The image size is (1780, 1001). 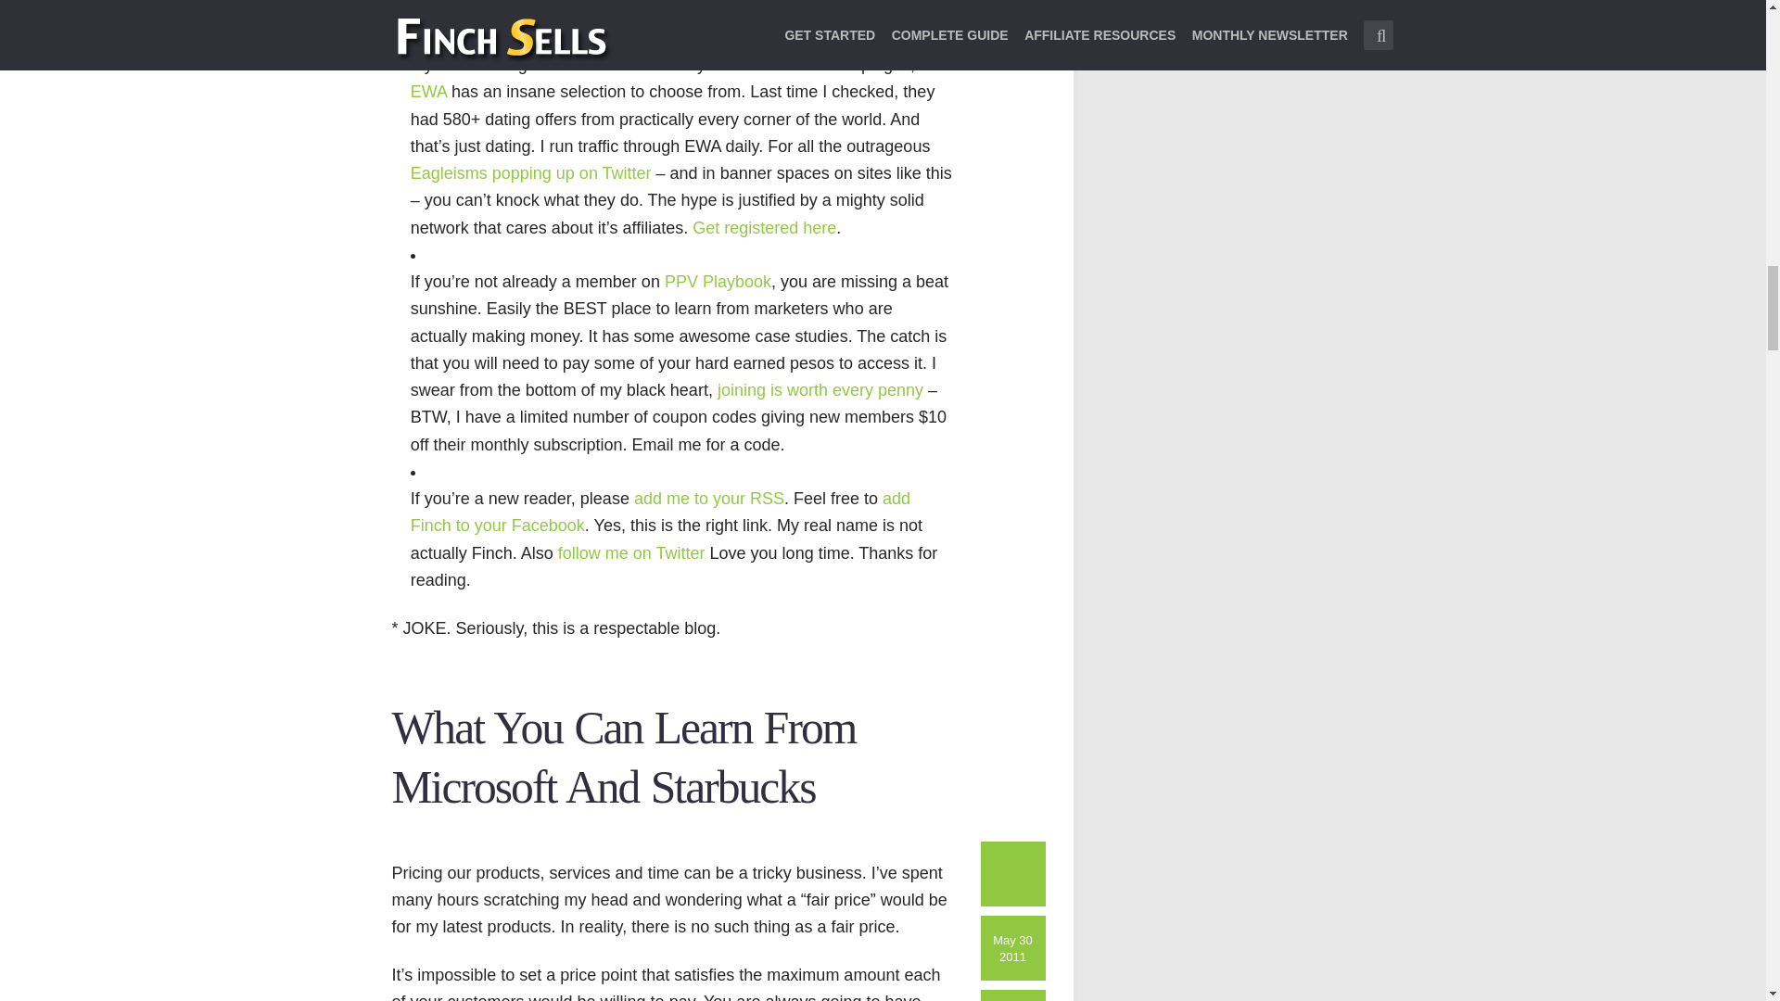 I want to click on add Finch to your Facebook, so click(x=660, y=512).